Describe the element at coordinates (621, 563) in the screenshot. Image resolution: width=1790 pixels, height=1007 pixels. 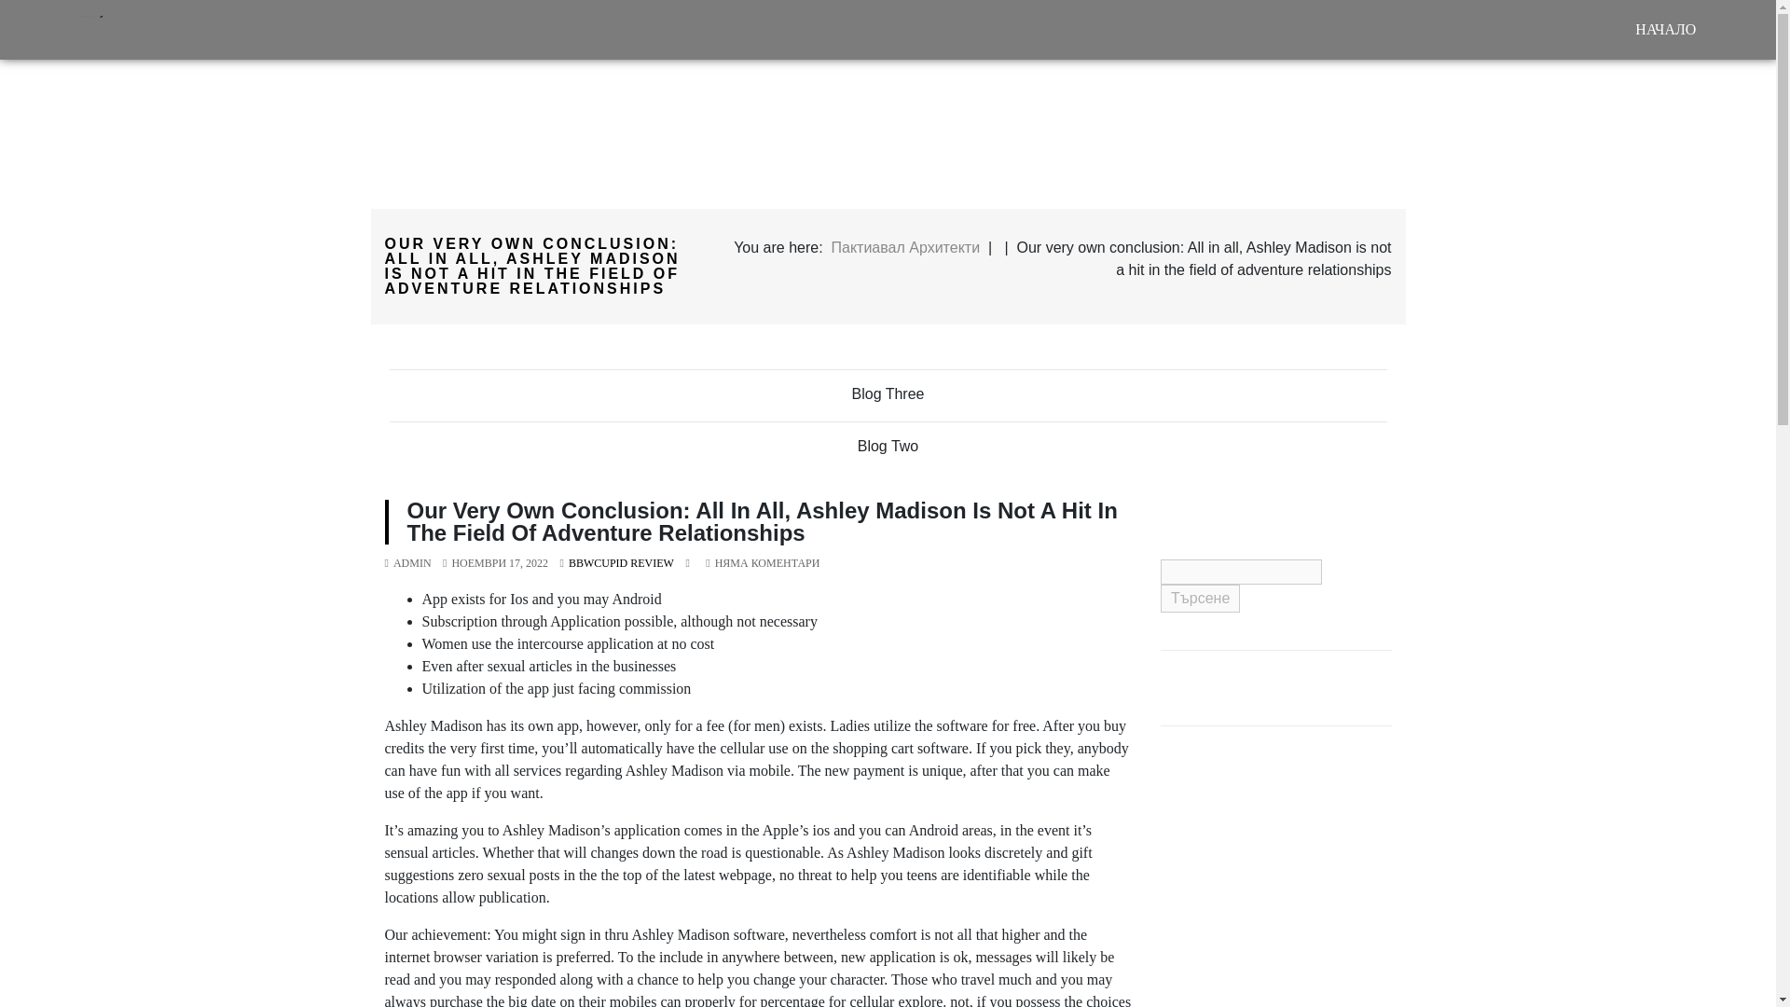
I see `BBWCUPID REVIEW` at that location.